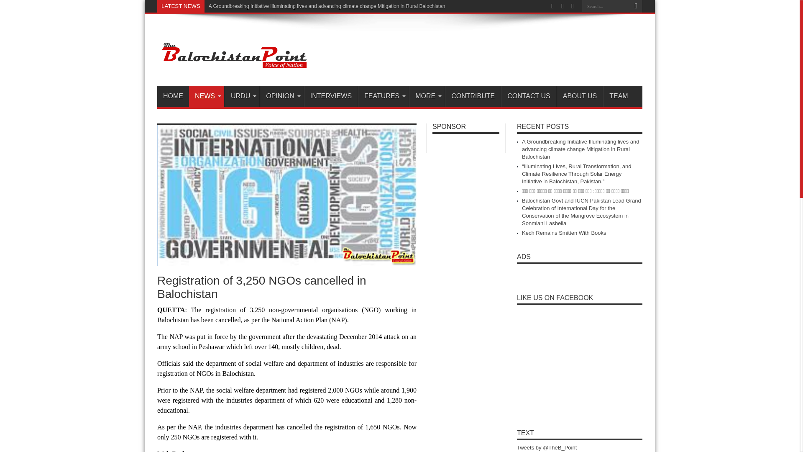 Image resolution: width=803 pixels, height=452 pixels. Describe the element at coordinates (173, 96) in the screenshot. I see `HOME` at that location.